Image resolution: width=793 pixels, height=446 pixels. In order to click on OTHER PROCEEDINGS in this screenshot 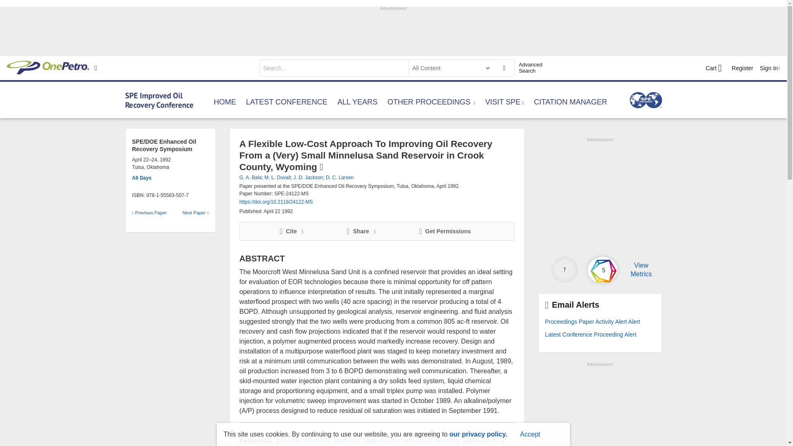, I will do `click(431, 103)`.